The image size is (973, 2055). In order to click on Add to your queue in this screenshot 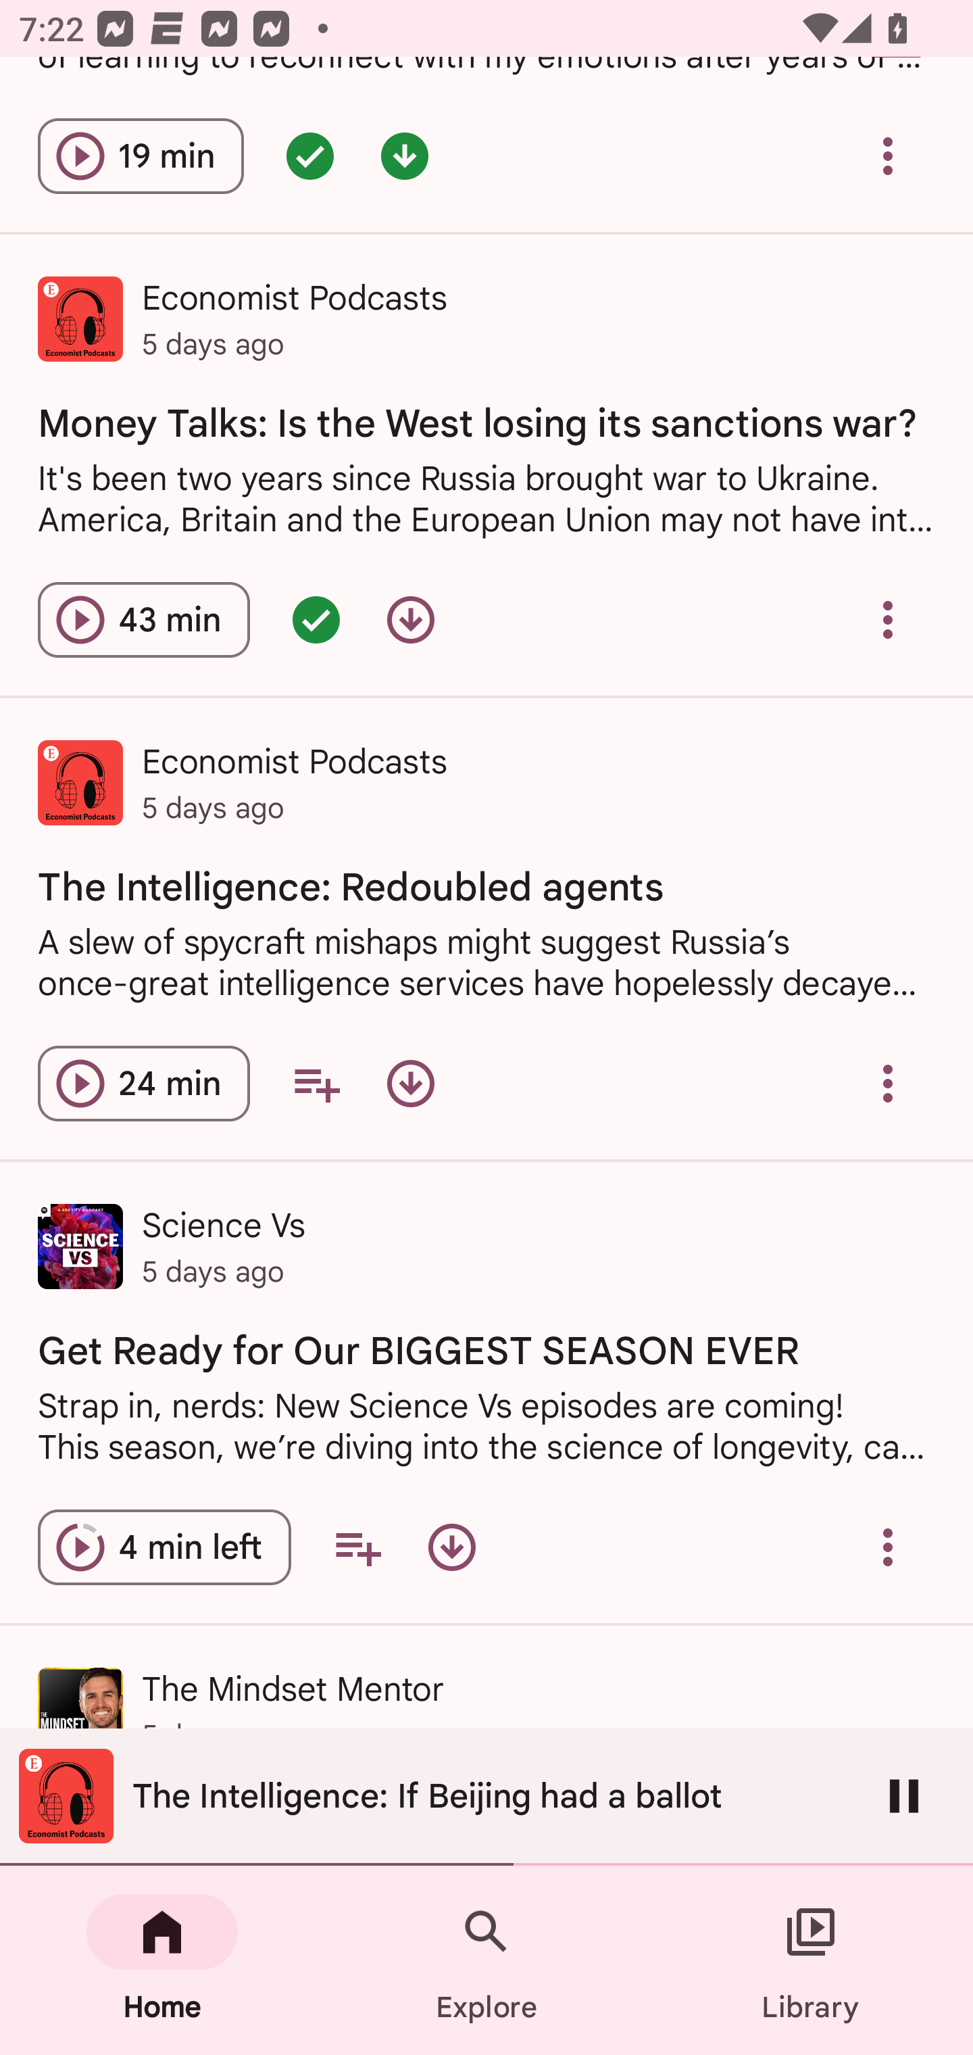, I will do `click(316, 1084)`.